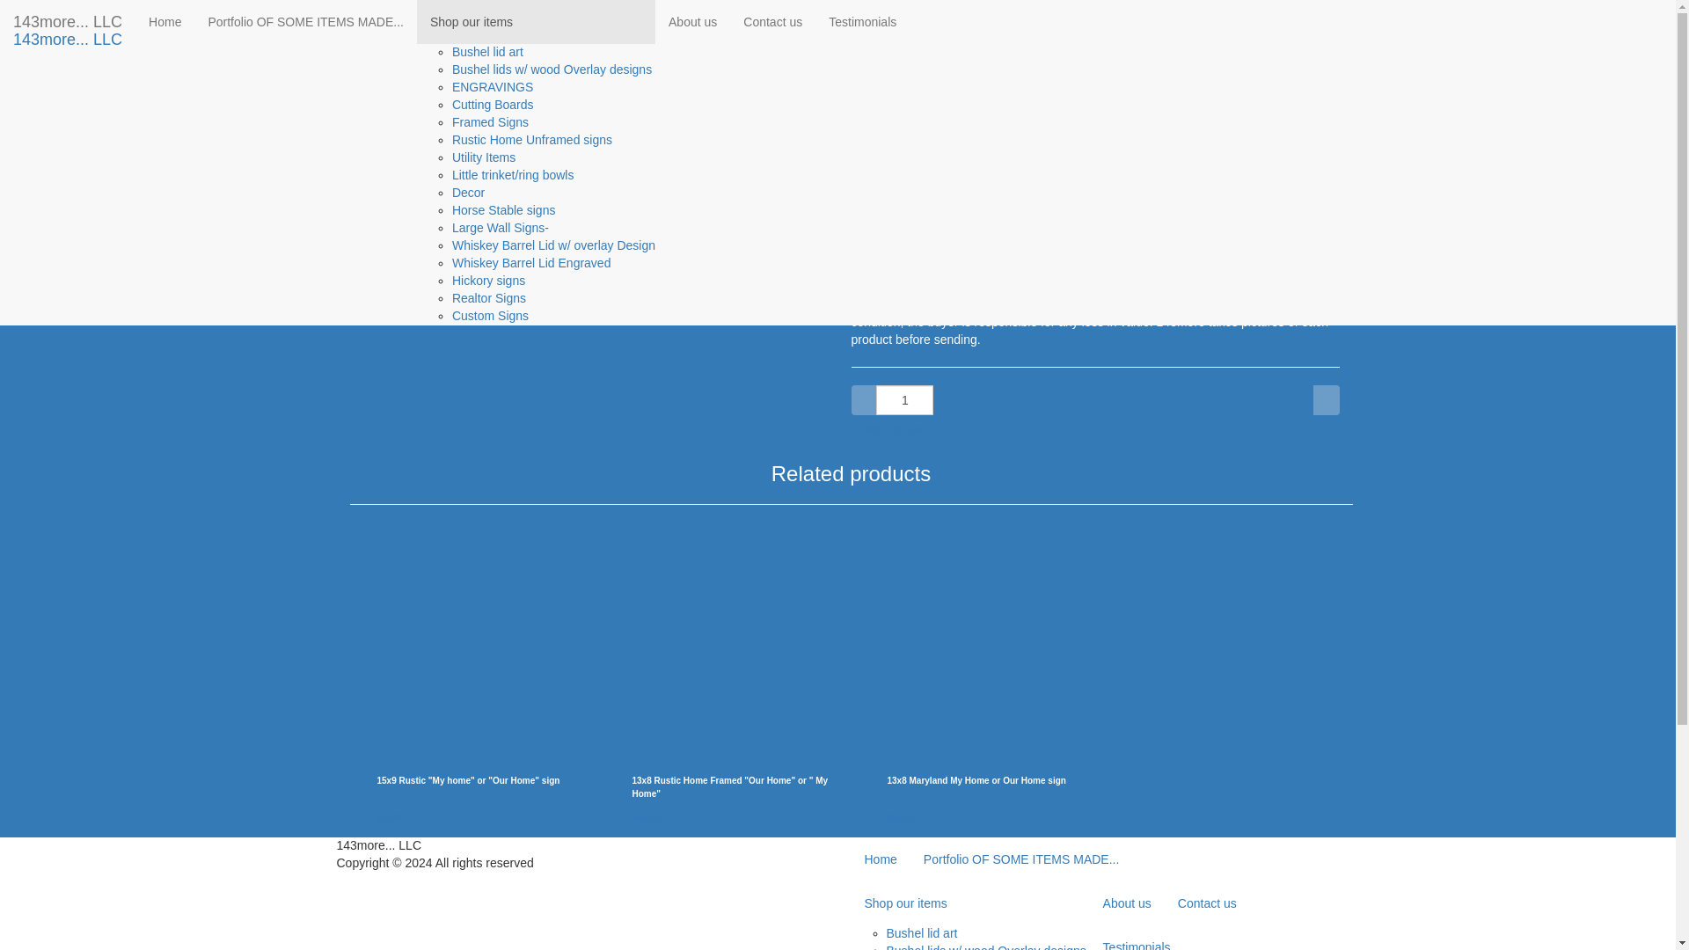 This screenshot has width=1689, height=950. I want to click on 1, so click(904, 399).